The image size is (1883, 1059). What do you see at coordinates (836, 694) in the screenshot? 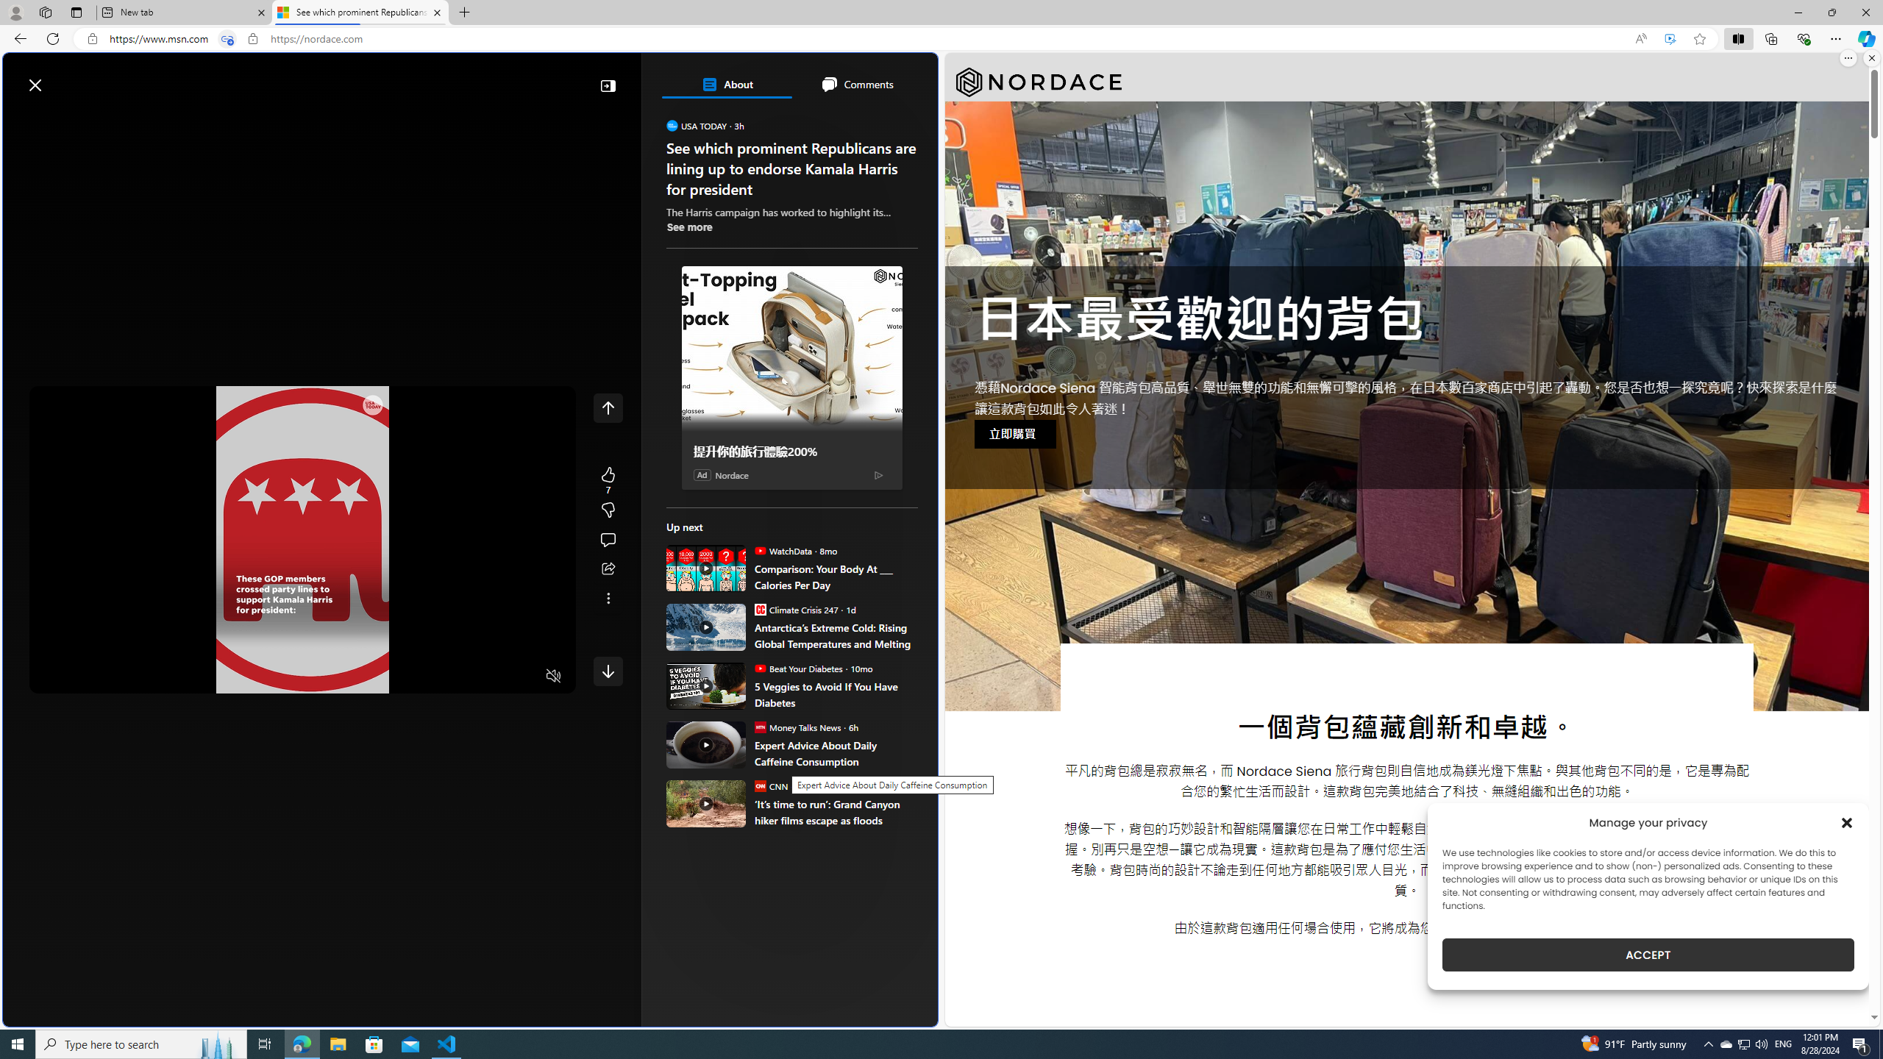
I see `5 Veggies to Avoid If You Have Diabetes` at bounding box center [836, 694].